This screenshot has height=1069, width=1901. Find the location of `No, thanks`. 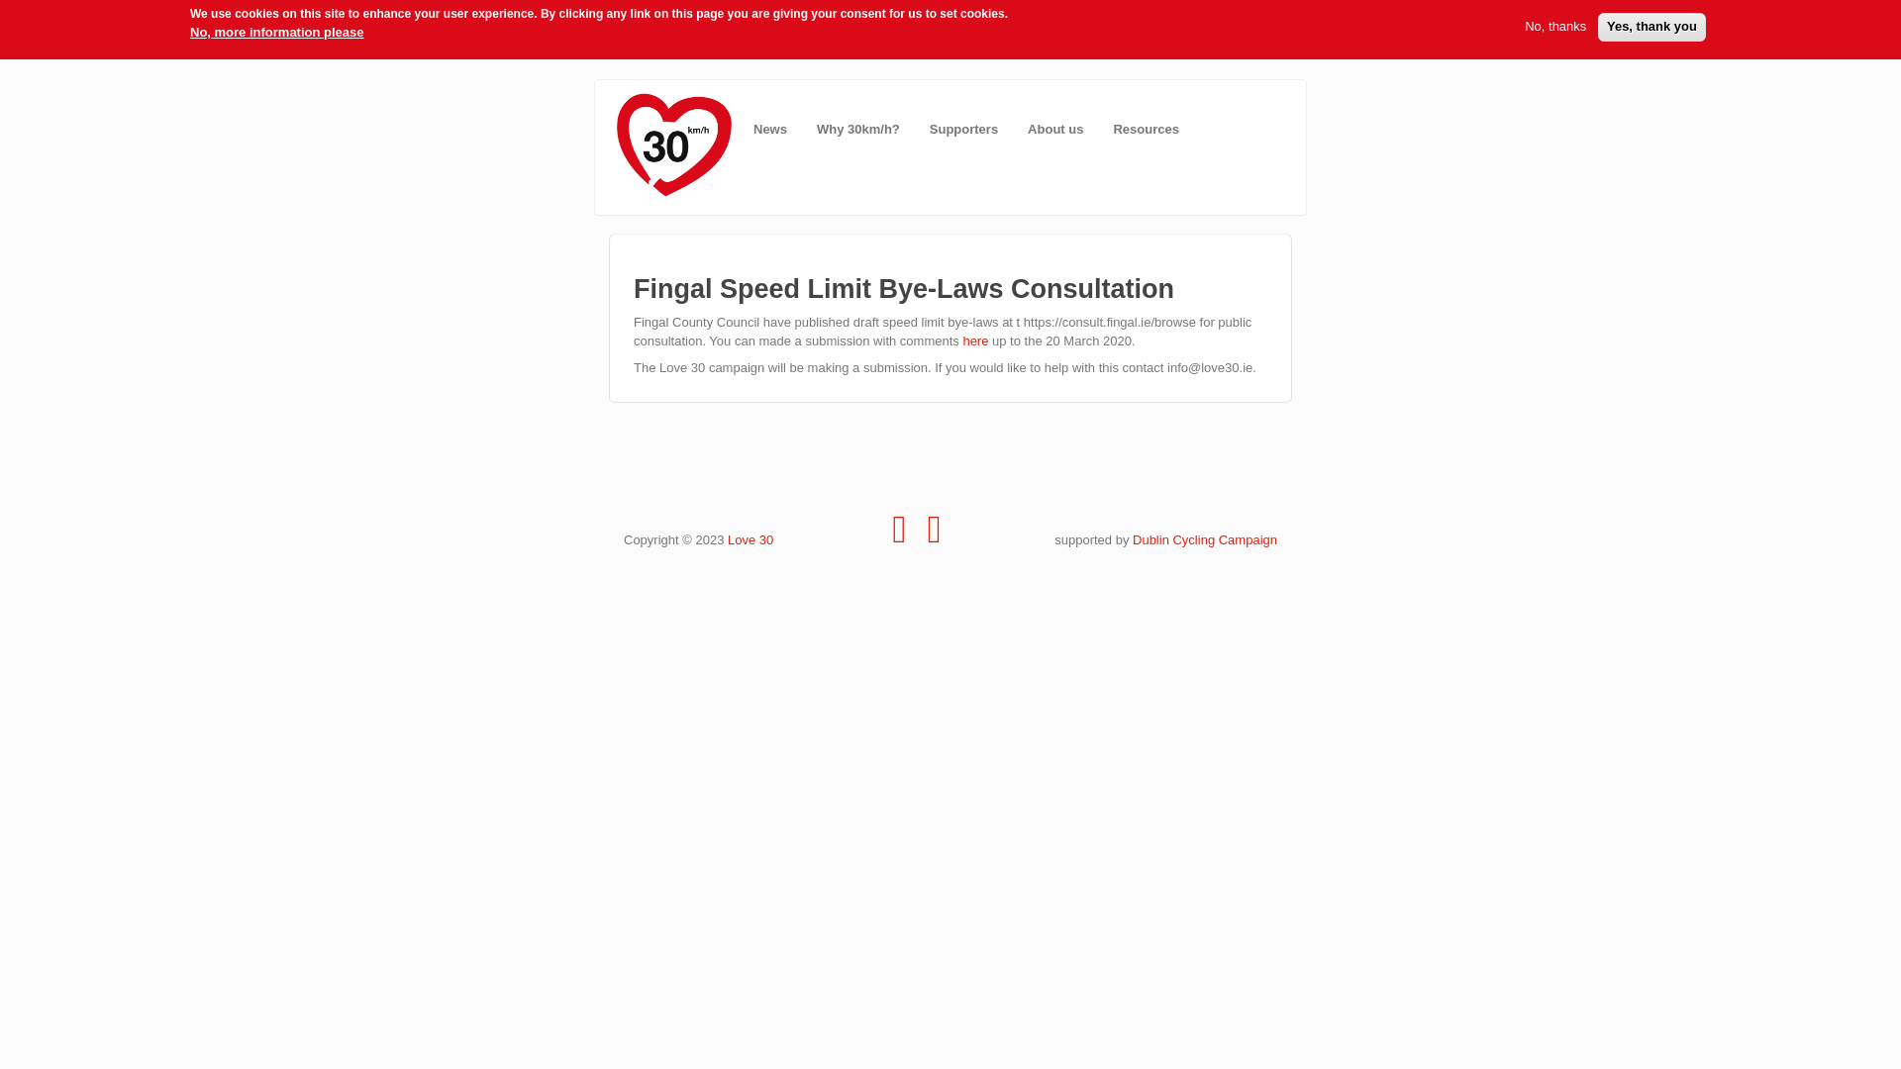

No, thanks is located at coordinates (1555, 27).